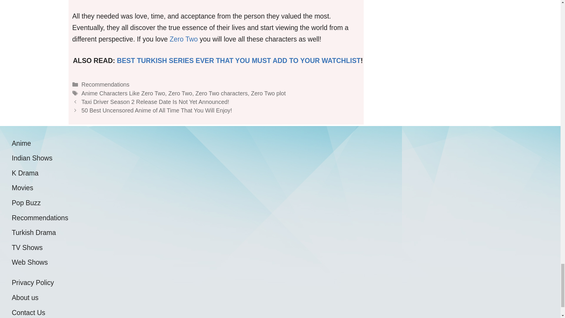  I want to click on Zero Two plot, so click(268, 93).